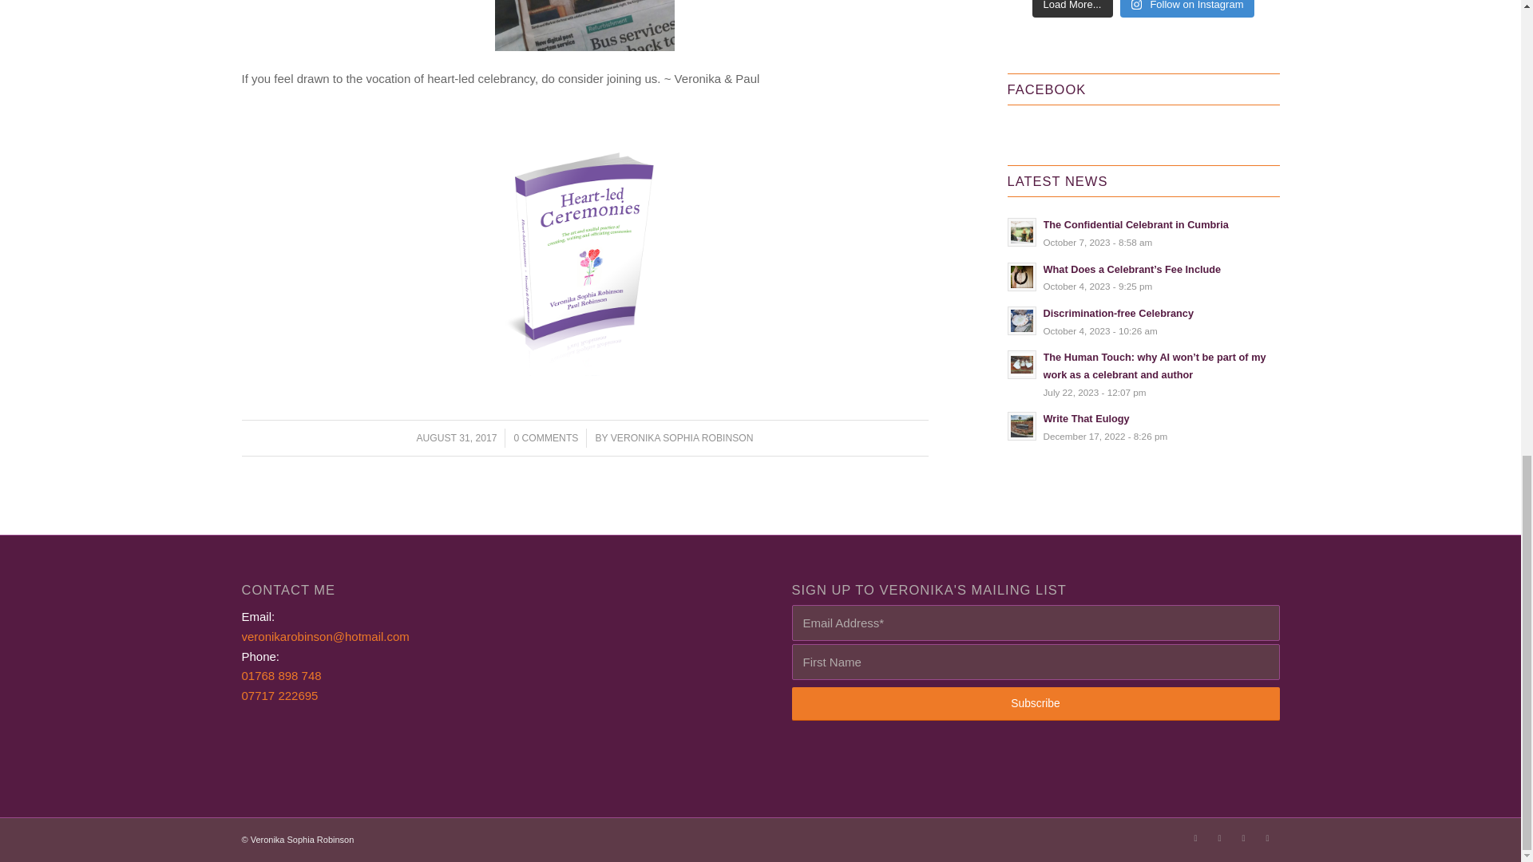 Image resolution: width=1533 pixels, height=862 pixels. Describe the element at coordinates (682, 438) in the screenshot. I see `VERONIKA SOPHIA ROBINSON` at that location.